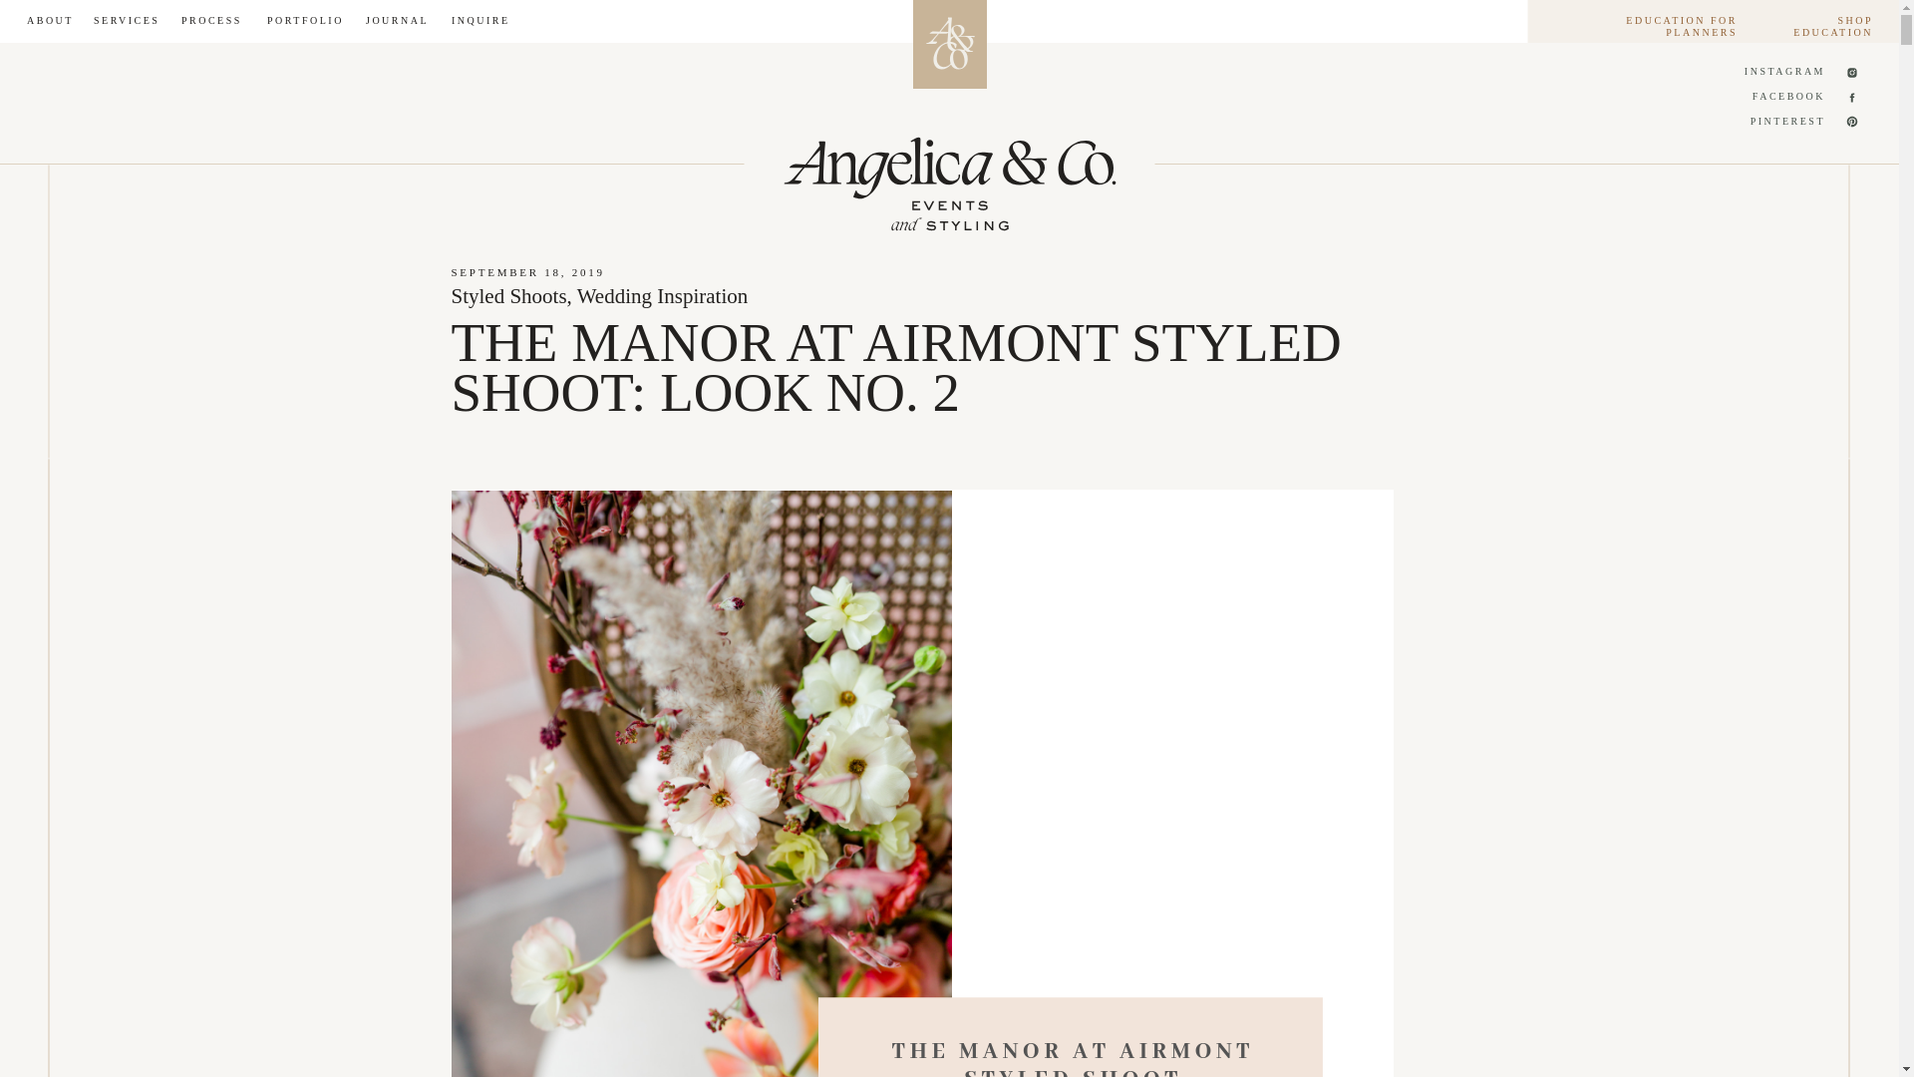 The height and width of the screenshot is (1077, 1914). Describe the element at coordinates (1646, 22) in the screenshot. I see `EDUCATION FOR PLANNERS` at that location.